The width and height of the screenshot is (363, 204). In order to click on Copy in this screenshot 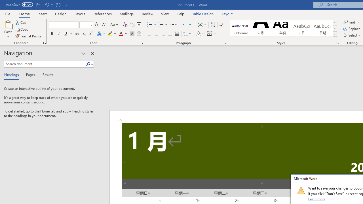, I will do `click(22, 29)`.